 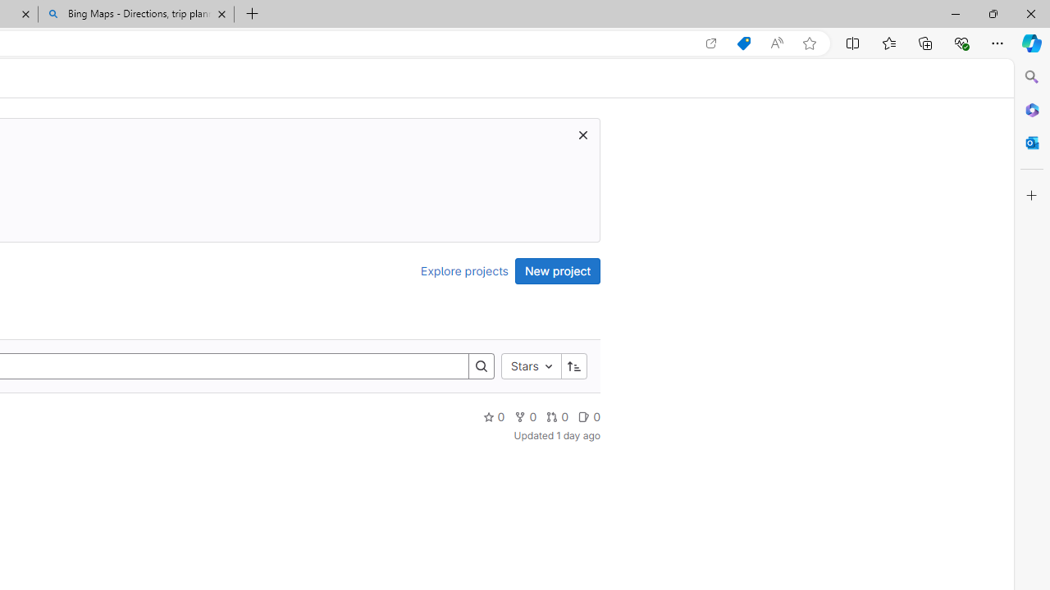 What do you see at coordinates (589, 416) in the screenshot?
I see `0` at bounding box center [589, 416].